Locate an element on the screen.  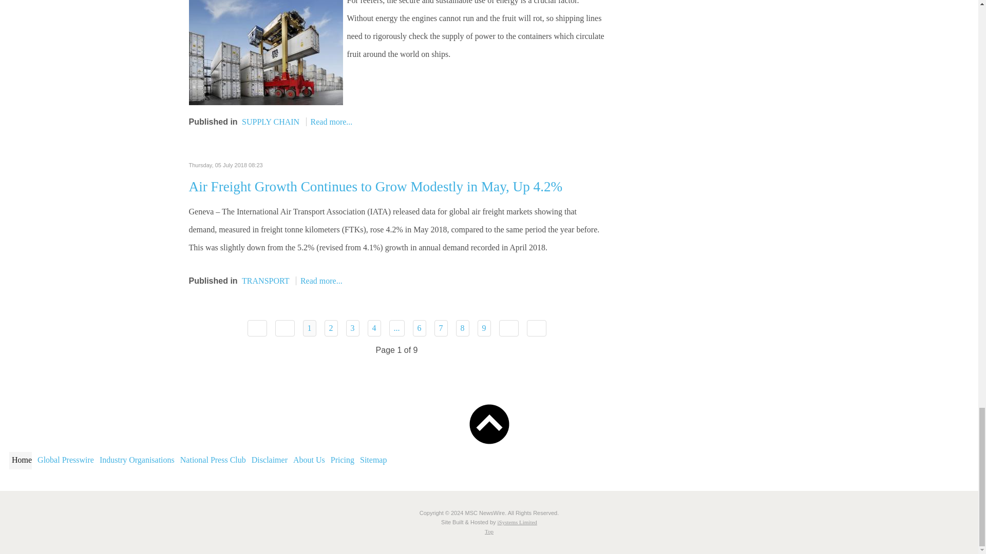
Next is located at coordinates (508, 328).